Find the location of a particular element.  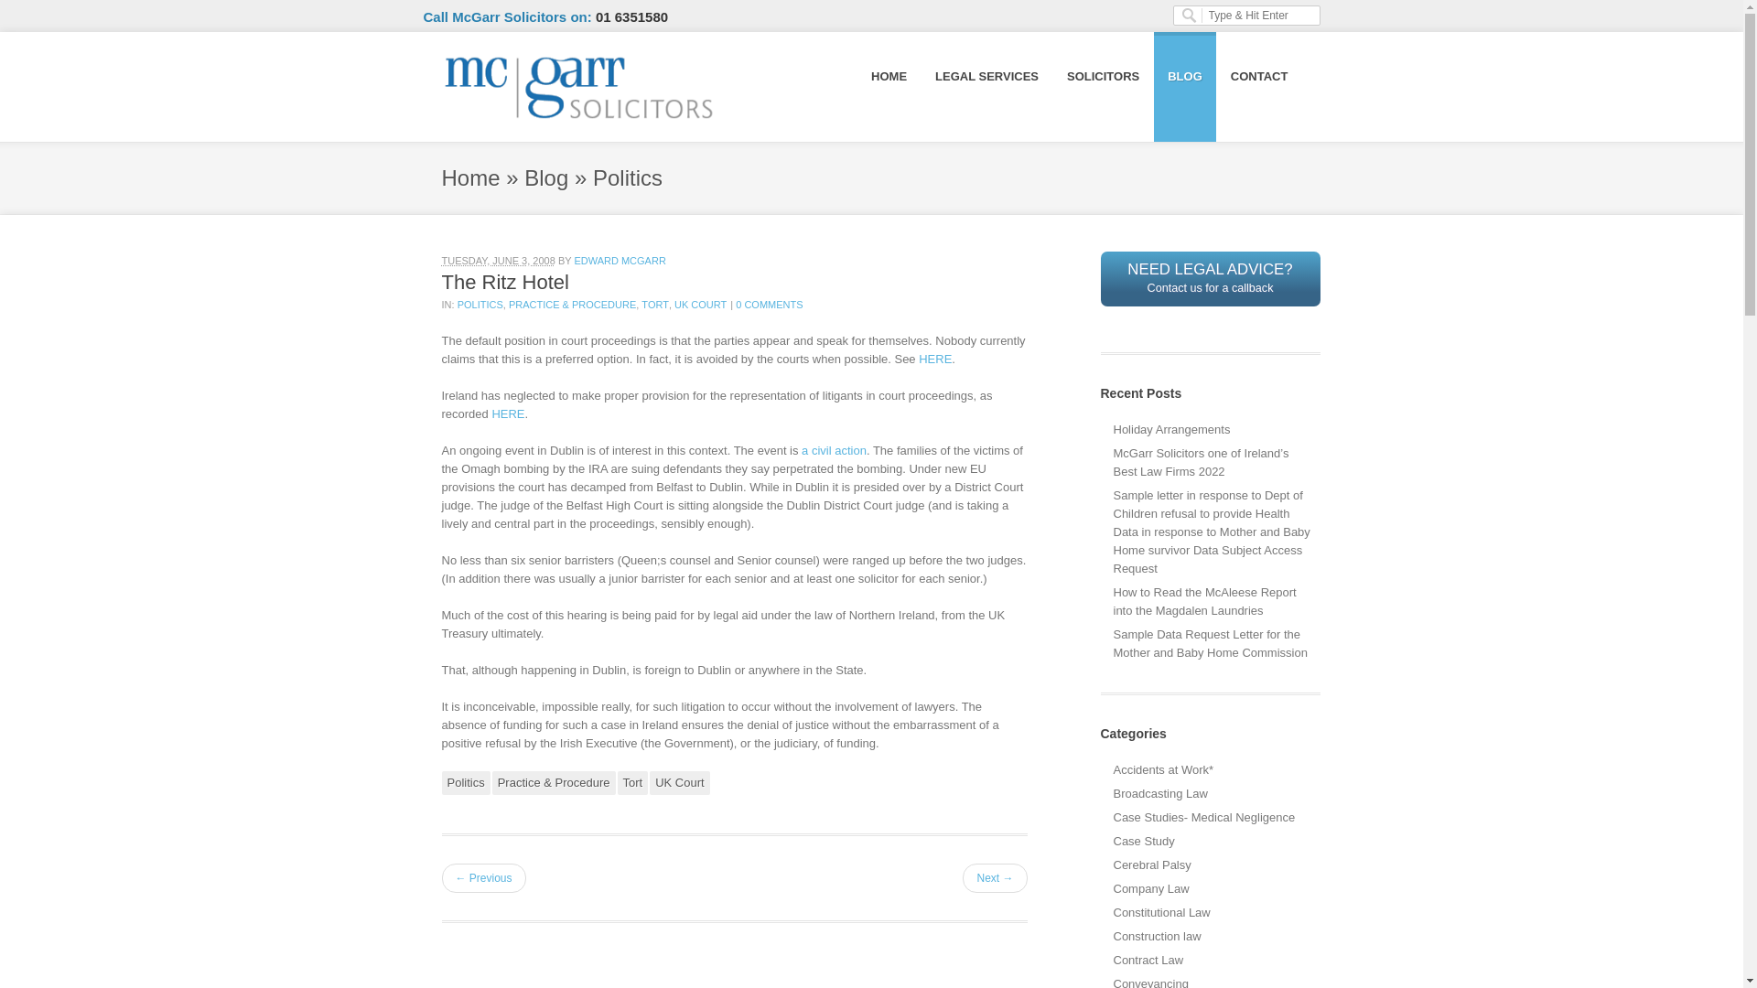

SOLICITORS is located at coordinates (935, 359).